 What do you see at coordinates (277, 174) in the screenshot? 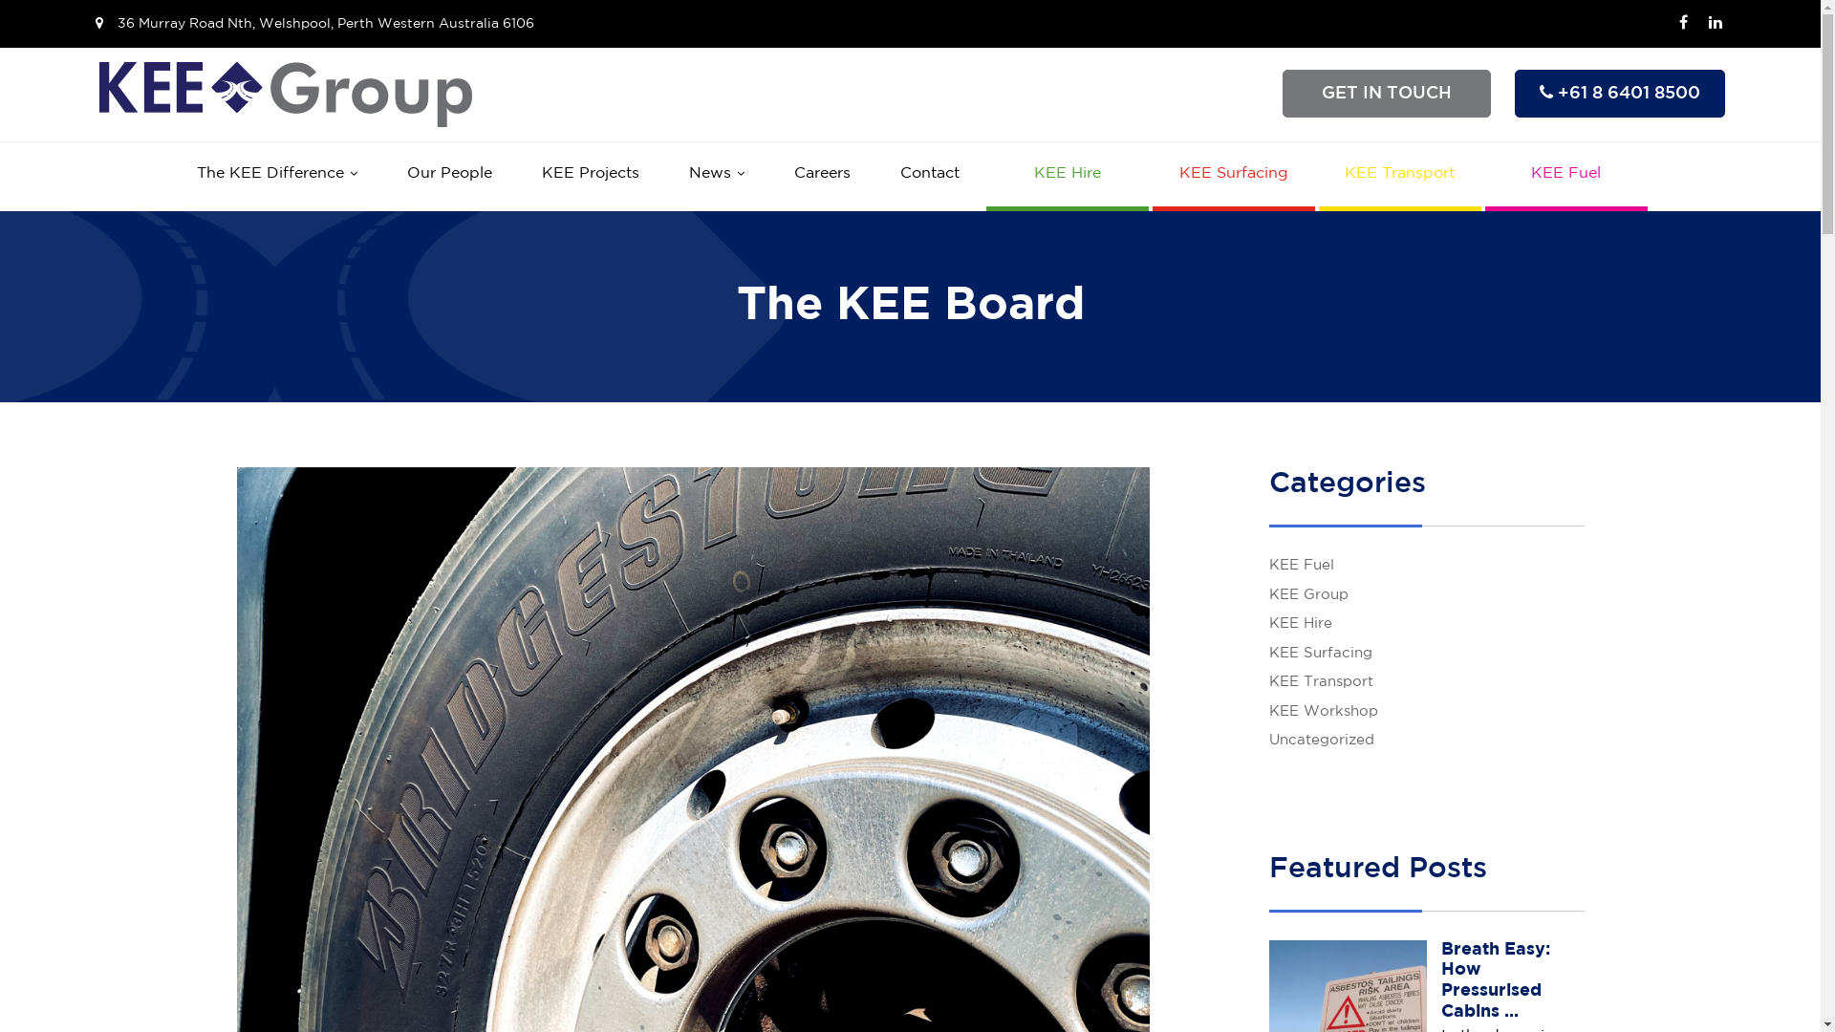
I see `The KEE Difference` at bounding box center [277, 174].